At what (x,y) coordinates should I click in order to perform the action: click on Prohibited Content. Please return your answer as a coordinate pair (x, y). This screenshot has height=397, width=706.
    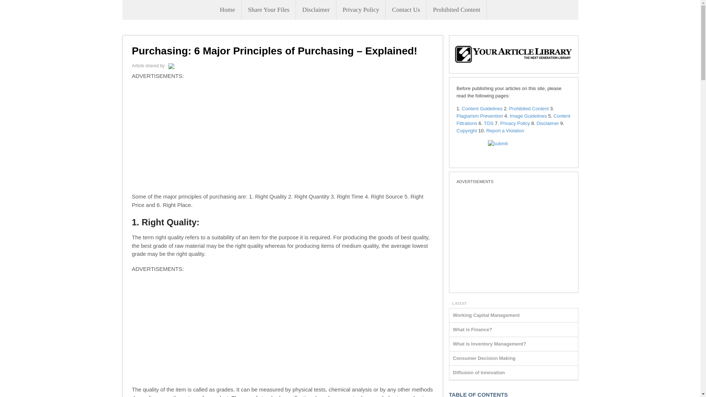
    Looking at the image, I should click on (529, 109).